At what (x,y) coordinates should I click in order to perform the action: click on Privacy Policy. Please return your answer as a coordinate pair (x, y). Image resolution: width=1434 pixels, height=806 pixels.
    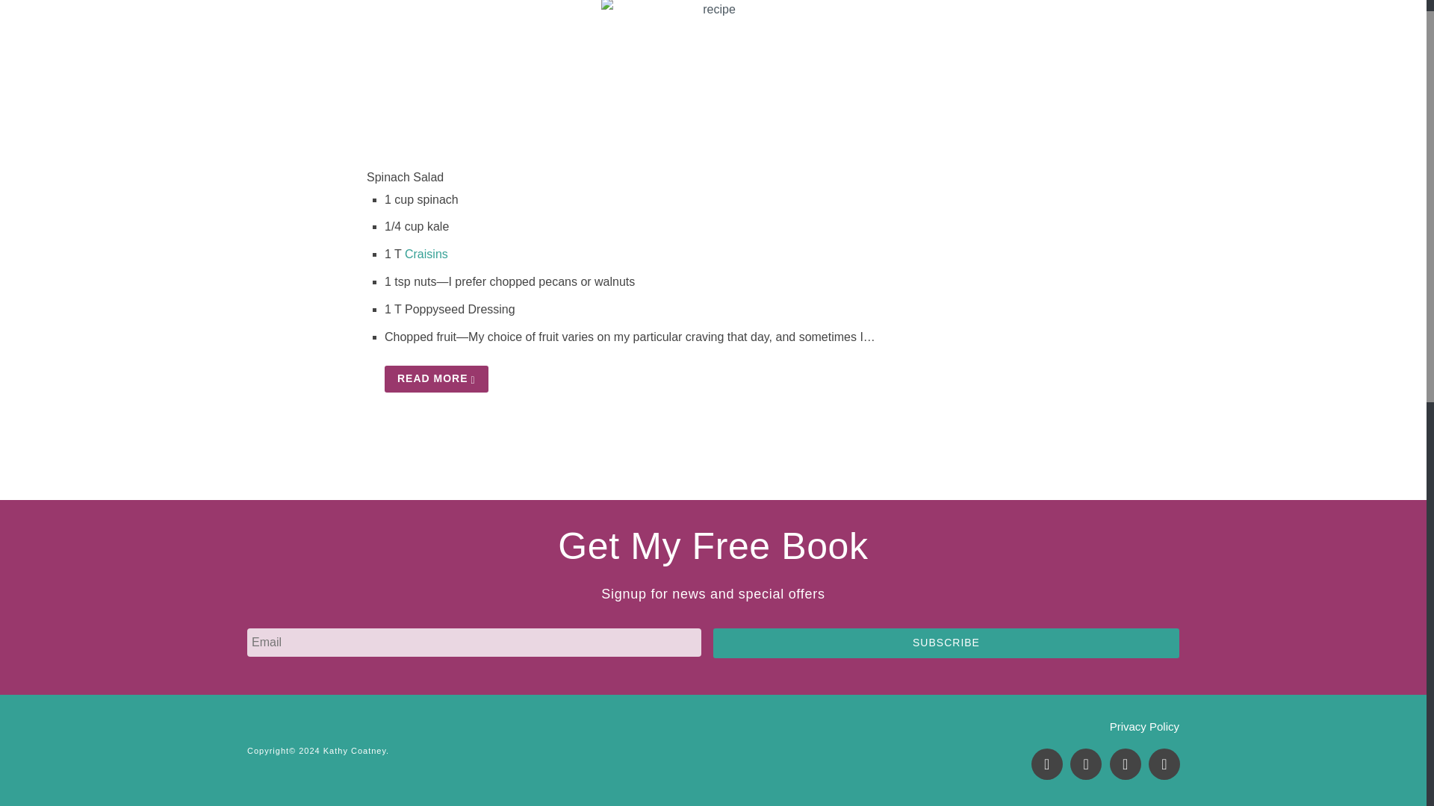
    Looking at the image, I should click on (1144, 726).